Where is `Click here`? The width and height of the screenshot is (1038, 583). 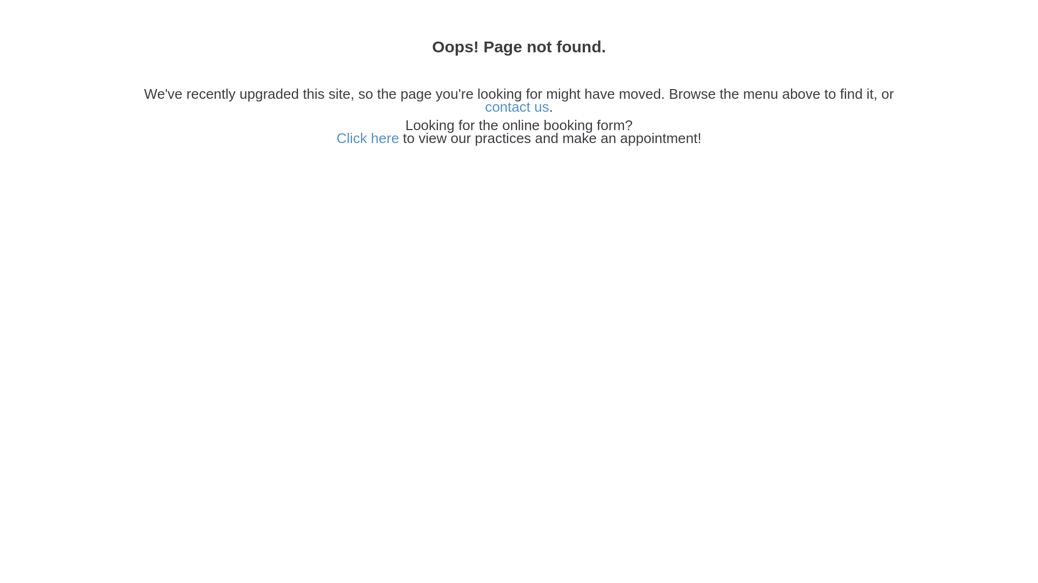
Click here is located at coordinates (368, 138).